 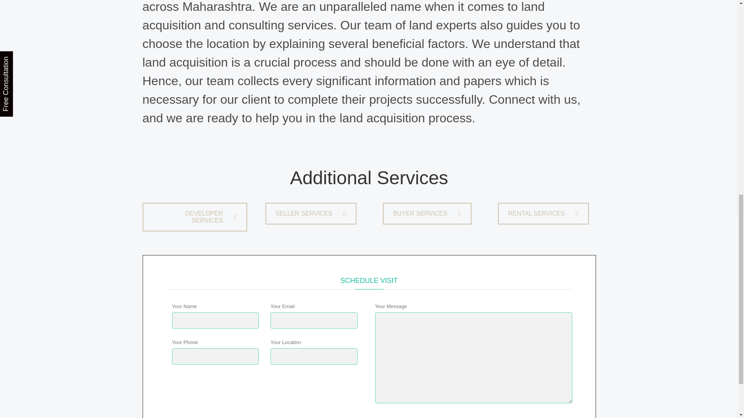 What do you see at coordinates (311, 213) in the screenshot?
I see `SELLER SERVICES` at bounding box center [311, 213].